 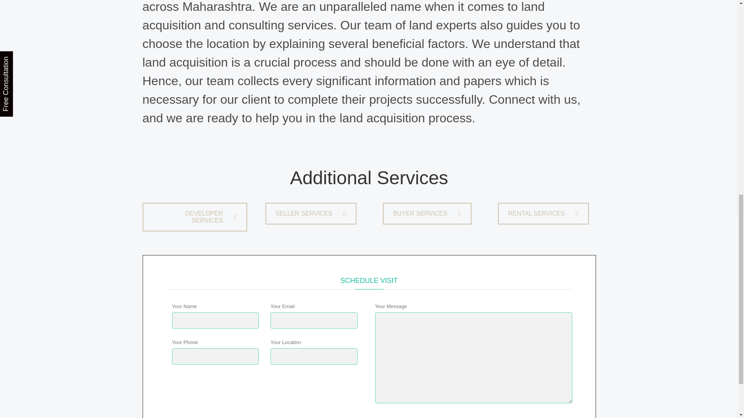 What do you see at coordinates (311, 213) in the screenshot?
I see `SELLER SERVICES` at bounding box center [311, 213].